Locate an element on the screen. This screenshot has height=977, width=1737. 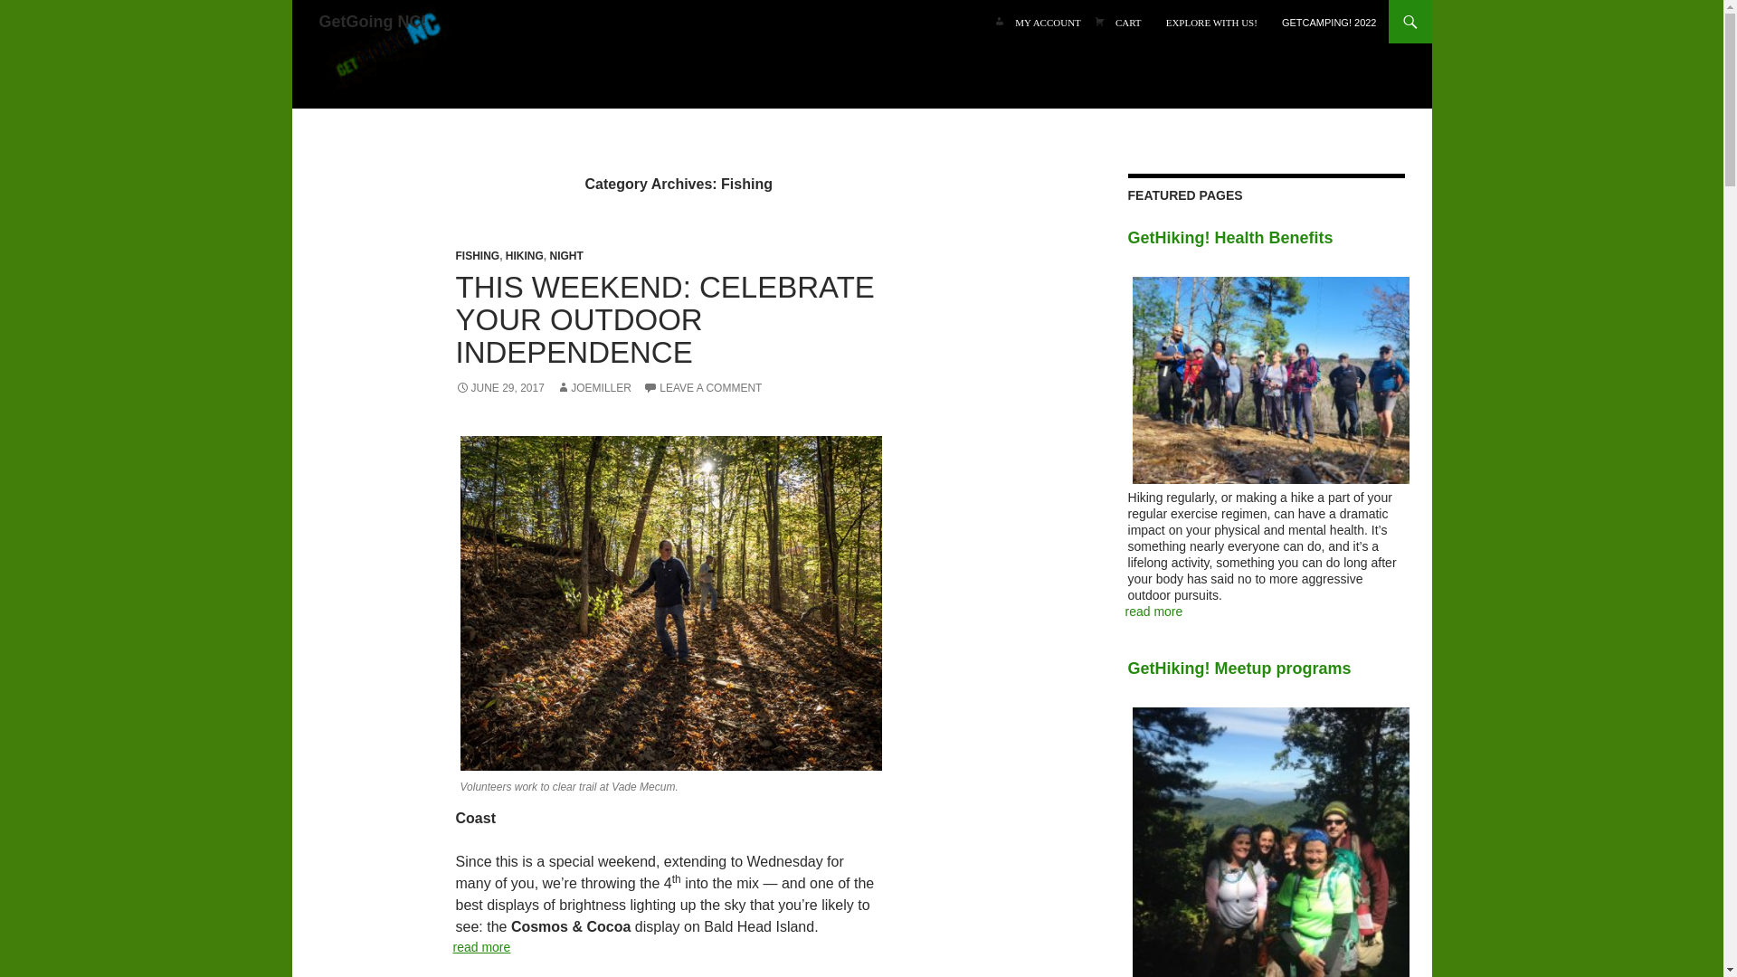
LEAVE A COMMENT is located at coordinates (702, 388).